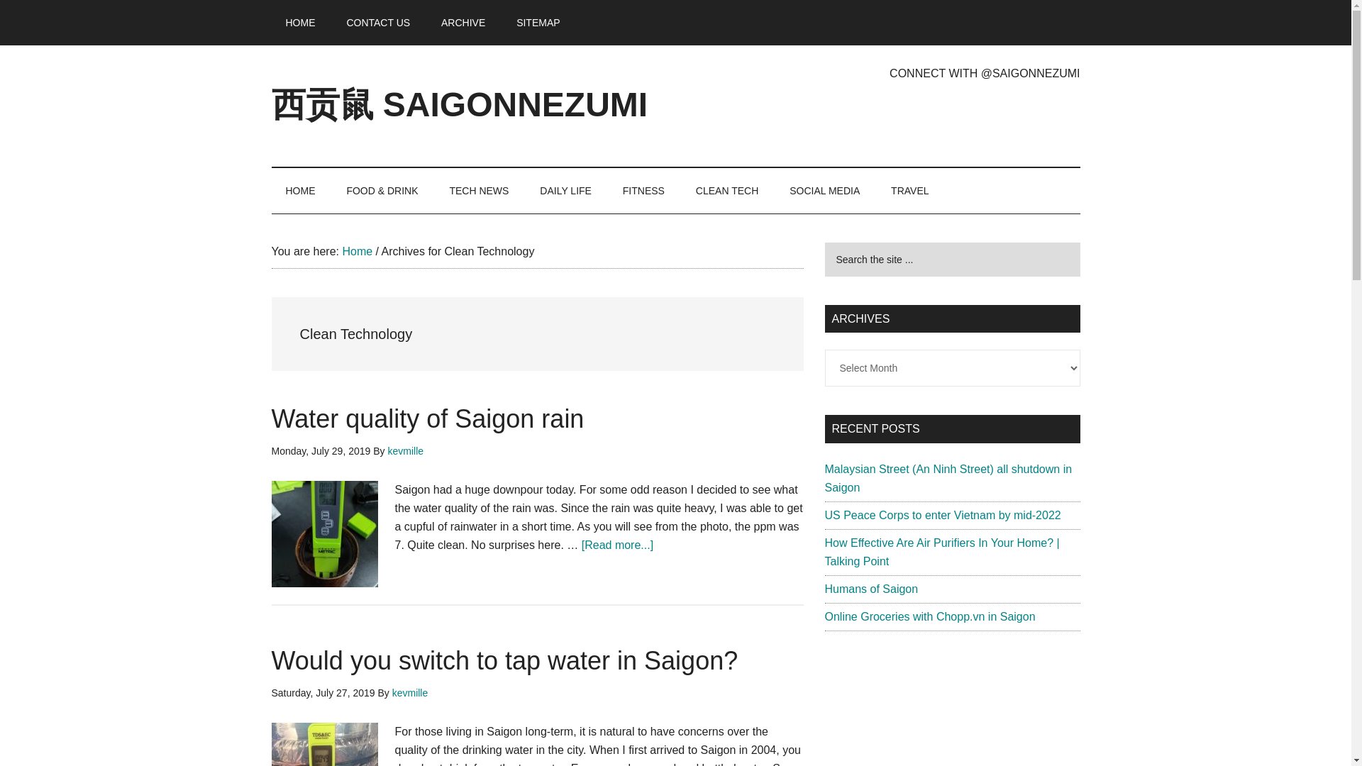  Describe the element at coordinates (478, 190) in the screenshot. I see `TECH NEWS` at that location.